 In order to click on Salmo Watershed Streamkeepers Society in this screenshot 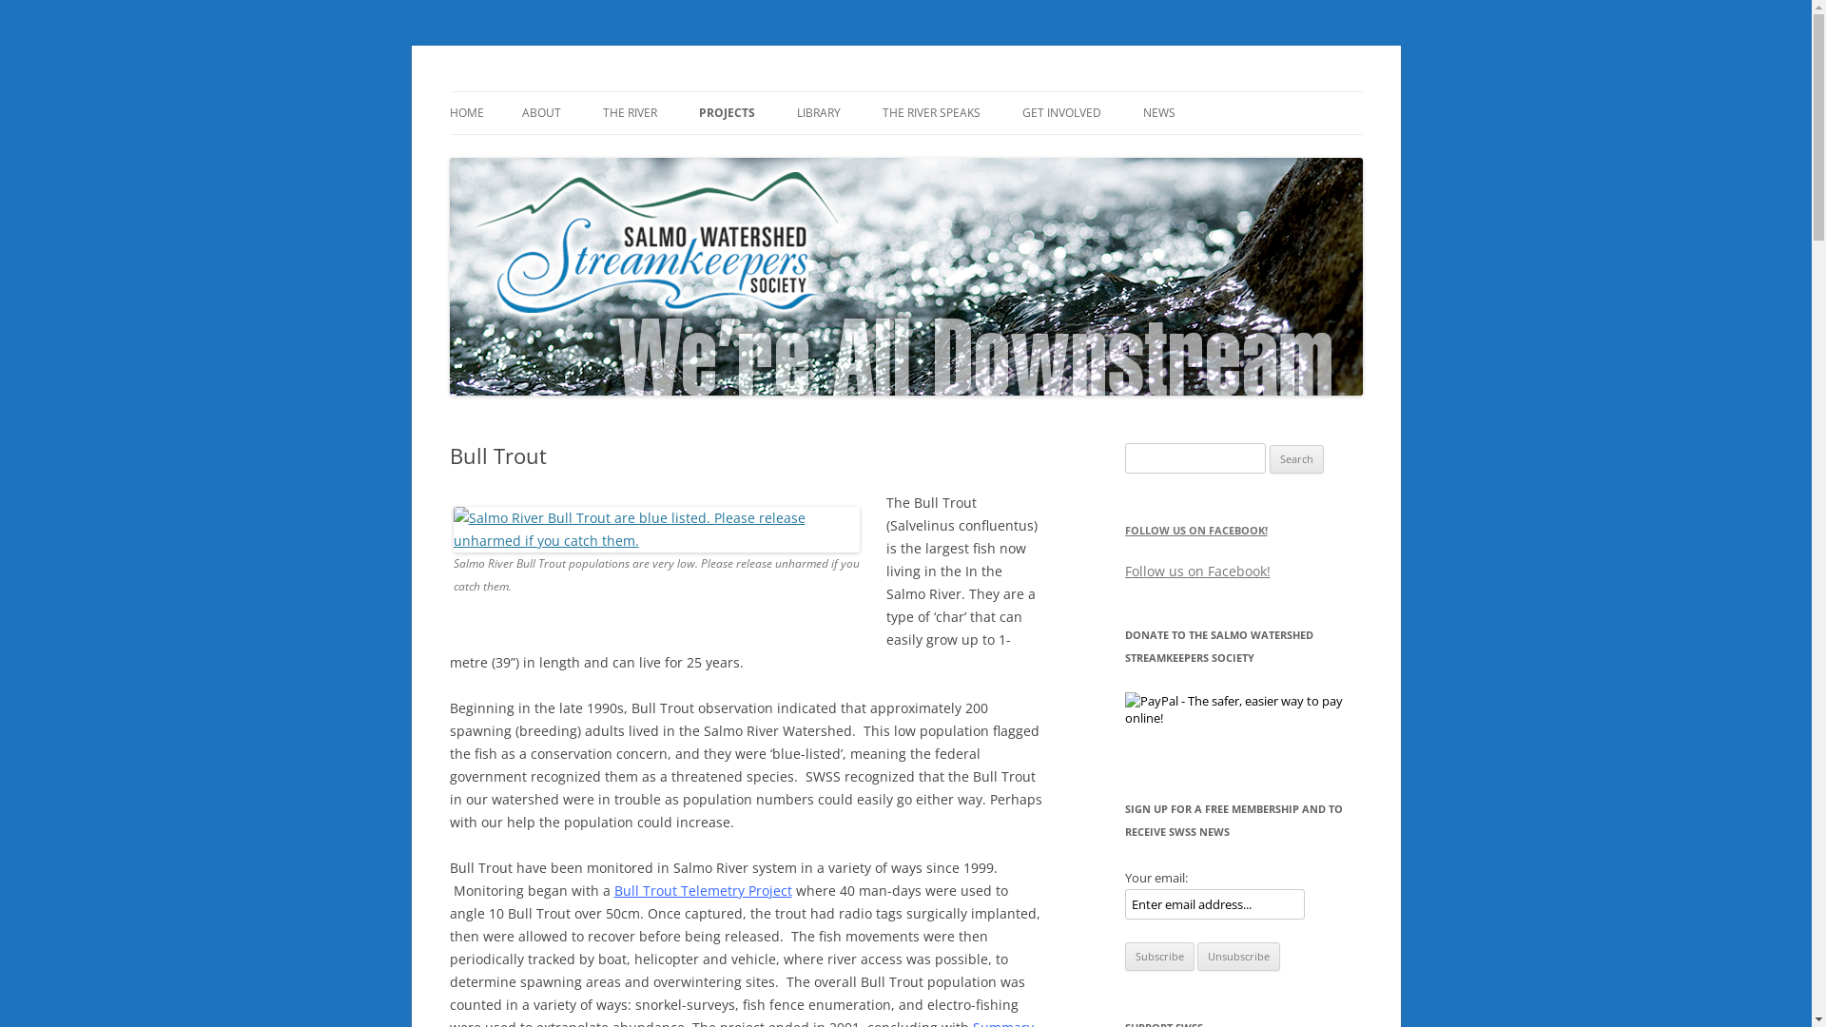, I will do `click(700, 91)`.